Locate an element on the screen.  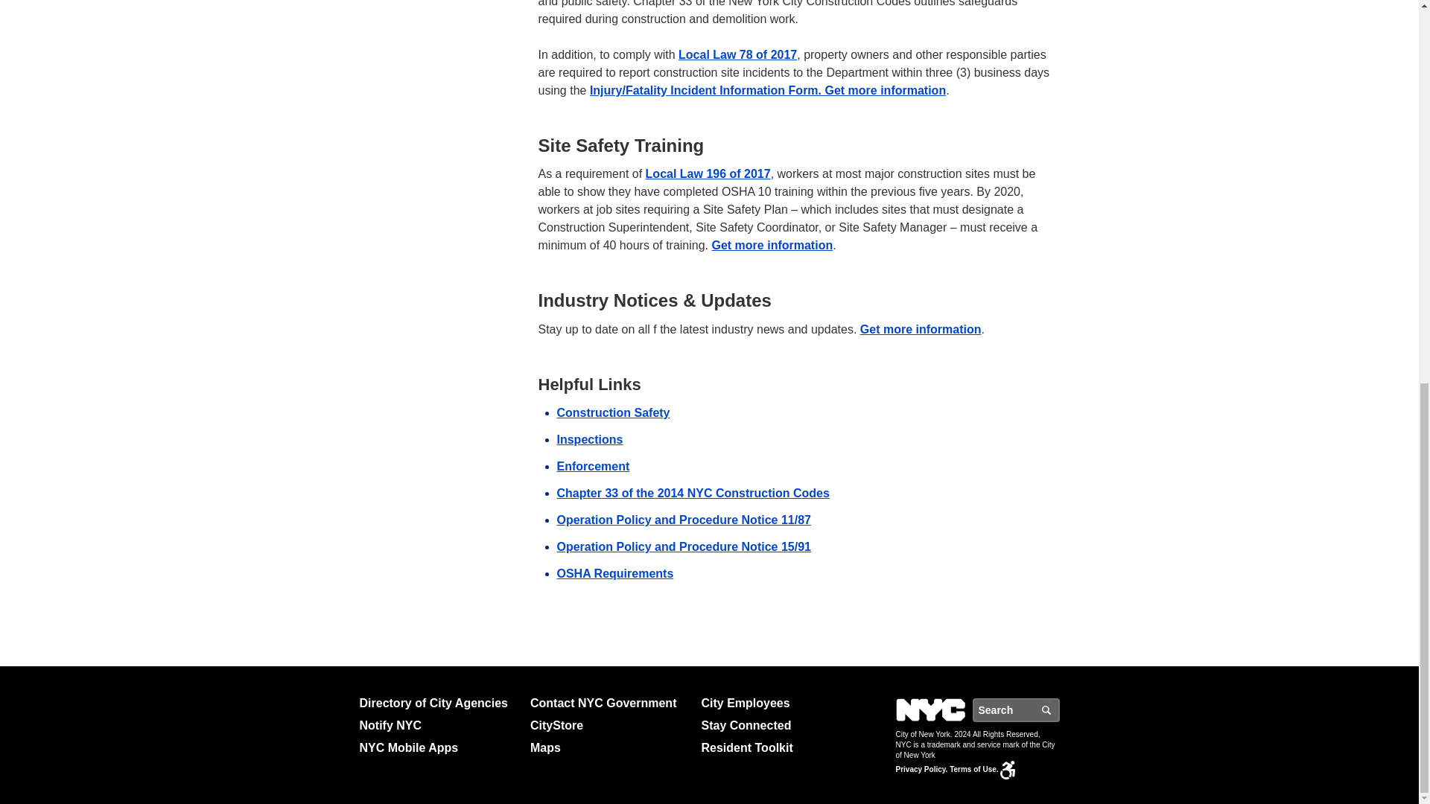
Local Law 78 of 2017 is located at coordinates (737, 54).